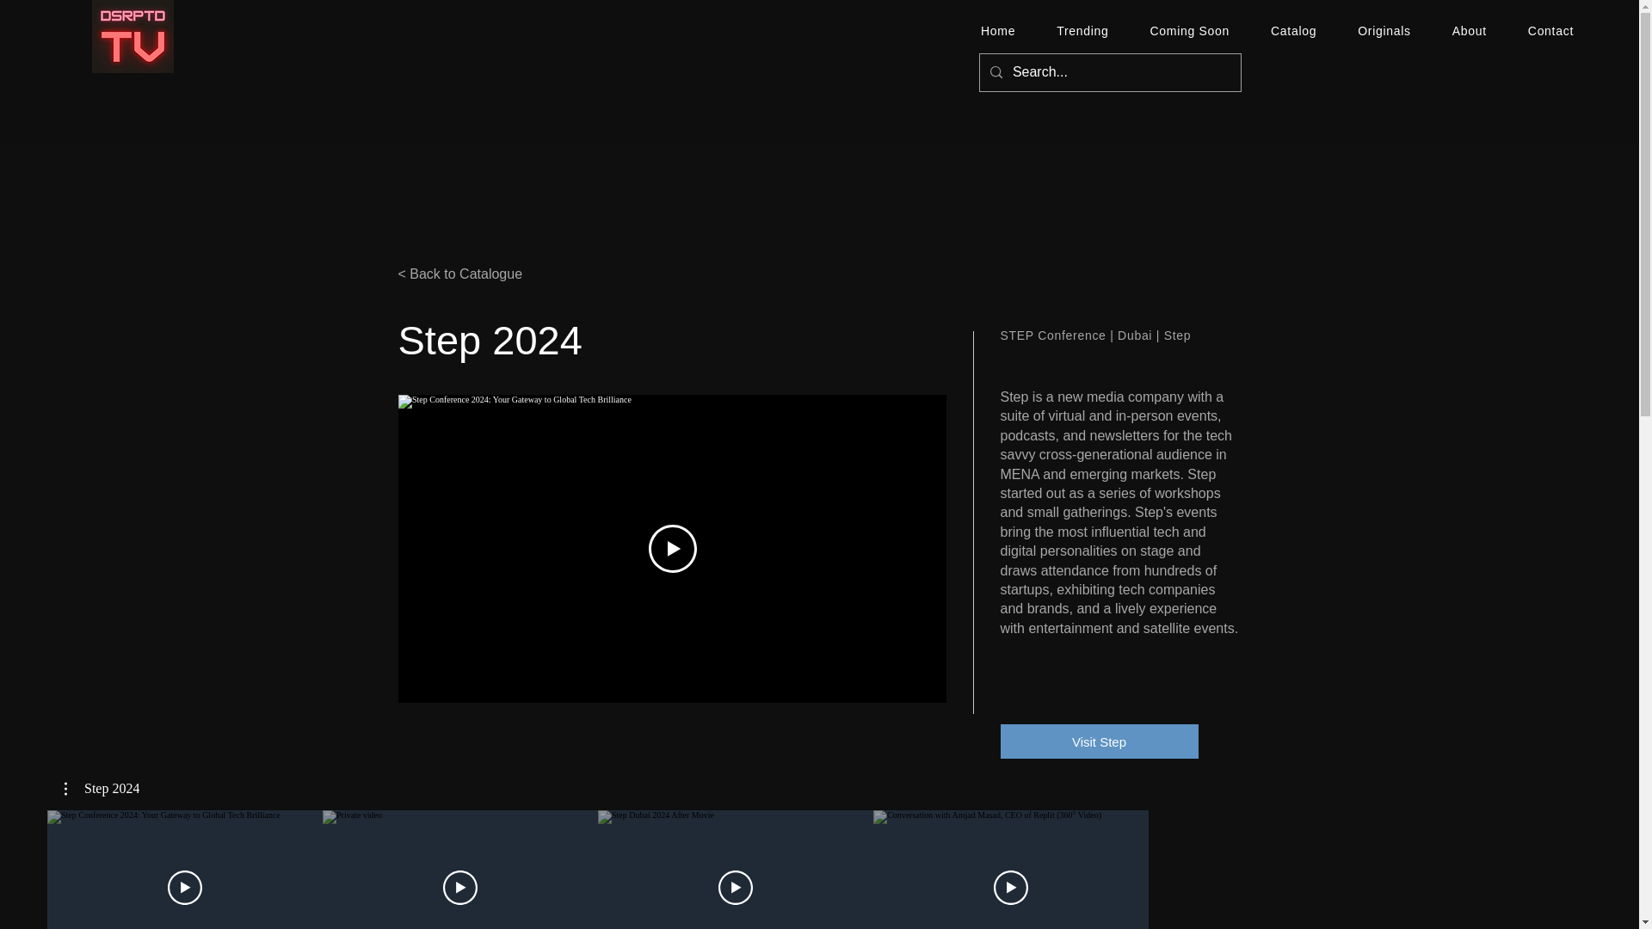  I want to click on Originals, so click(1384, 31).